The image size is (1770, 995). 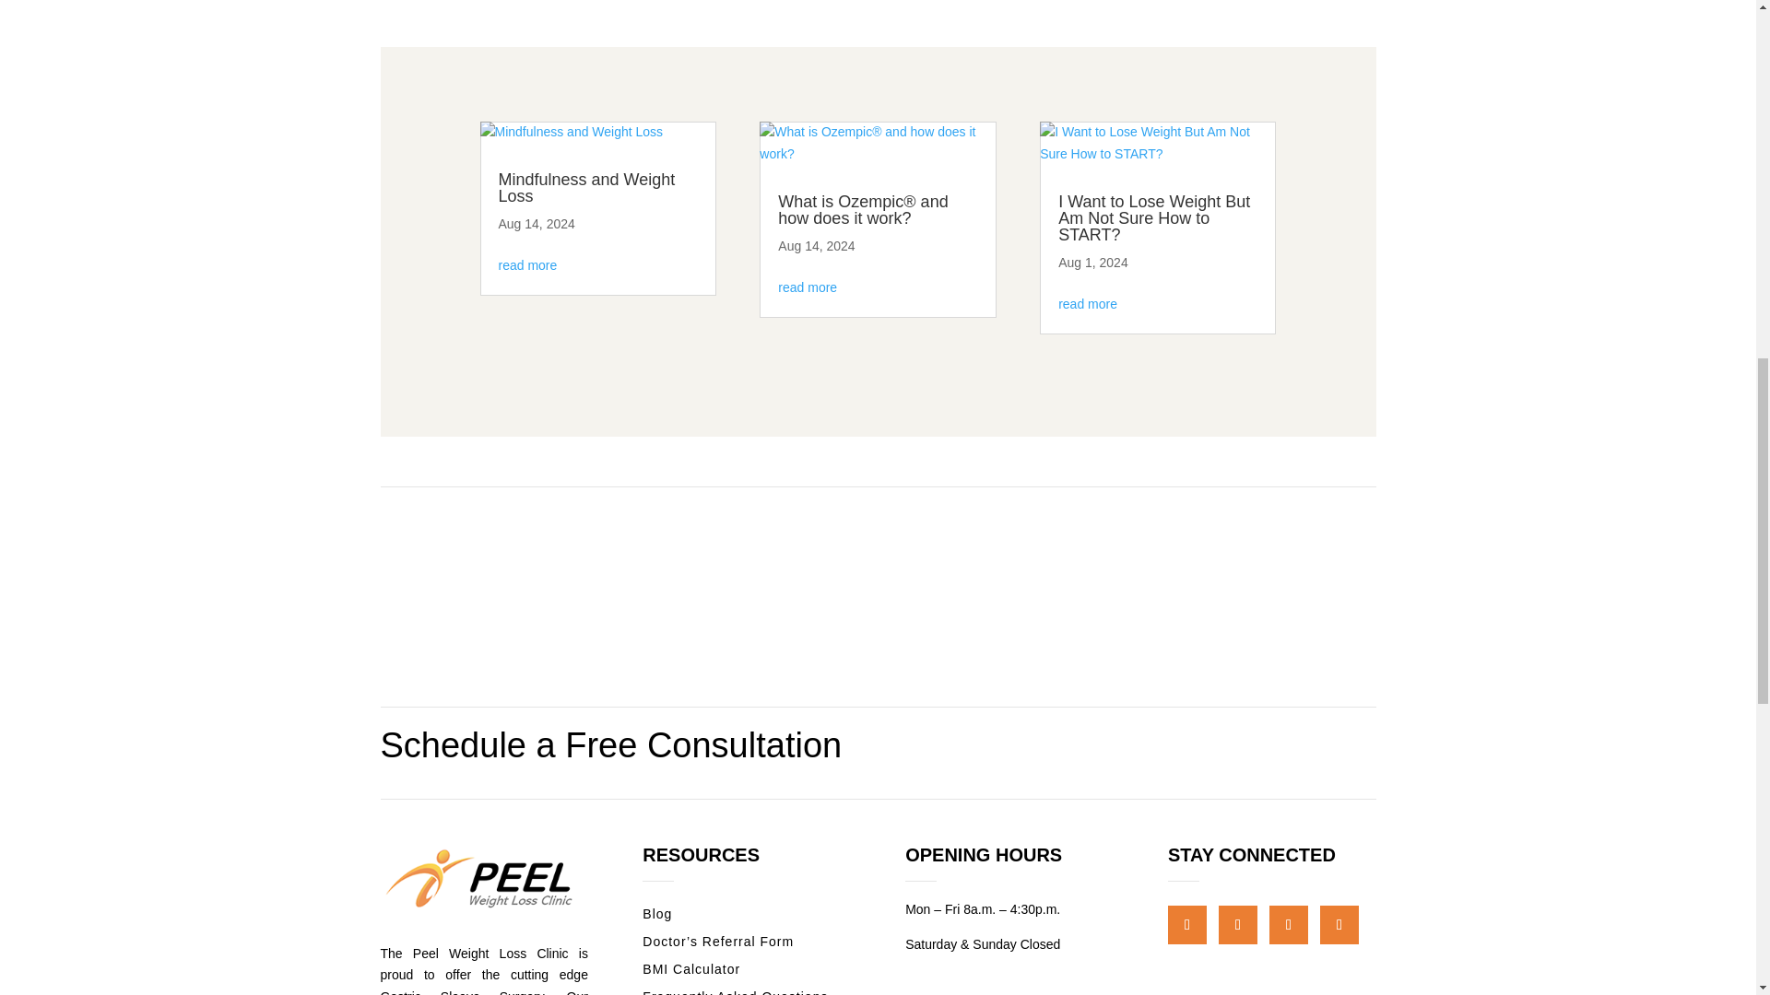 What do you see at coordinates (585, 187) in the screenshot?
I see `Mindfulness and Weight Loss` at bounding box center [585, 187].